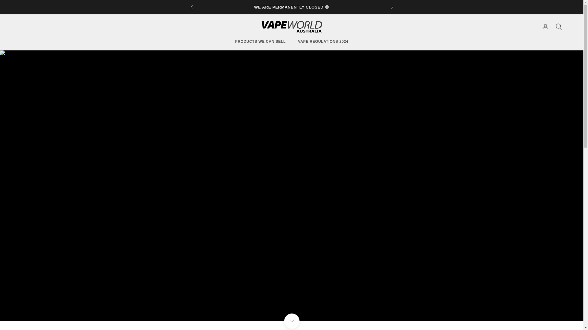  I want to click on Open search, so click(559, 26).